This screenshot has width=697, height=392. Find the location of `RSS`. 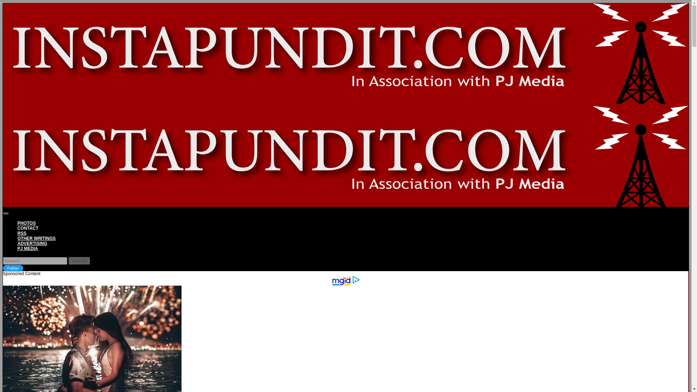

RSS is located at coordinates (22, 233).